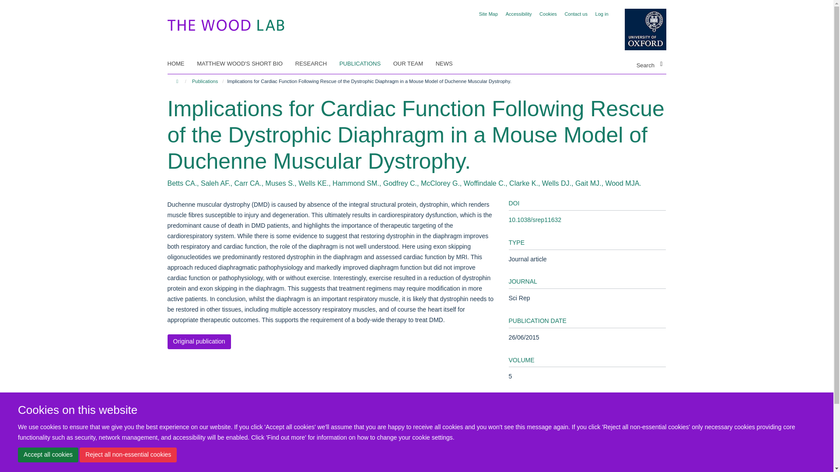 Image resolution: width=840 pixels, height=472 pixels. I want to click on RESEARCH, so click(316, 63).